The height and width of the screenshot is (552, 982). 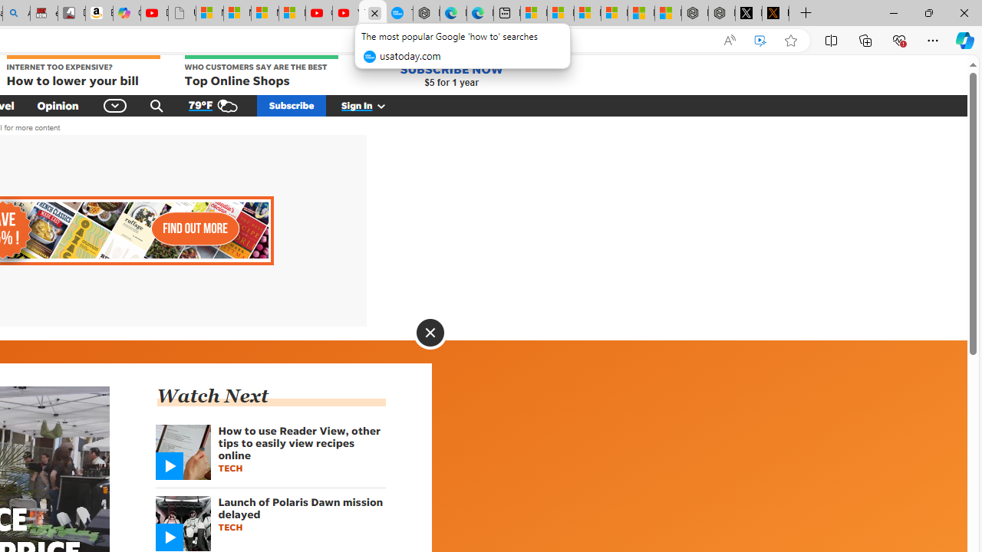 I want to click on help.x.com | 524: A timeout occurred, so click(x=775, y=14).